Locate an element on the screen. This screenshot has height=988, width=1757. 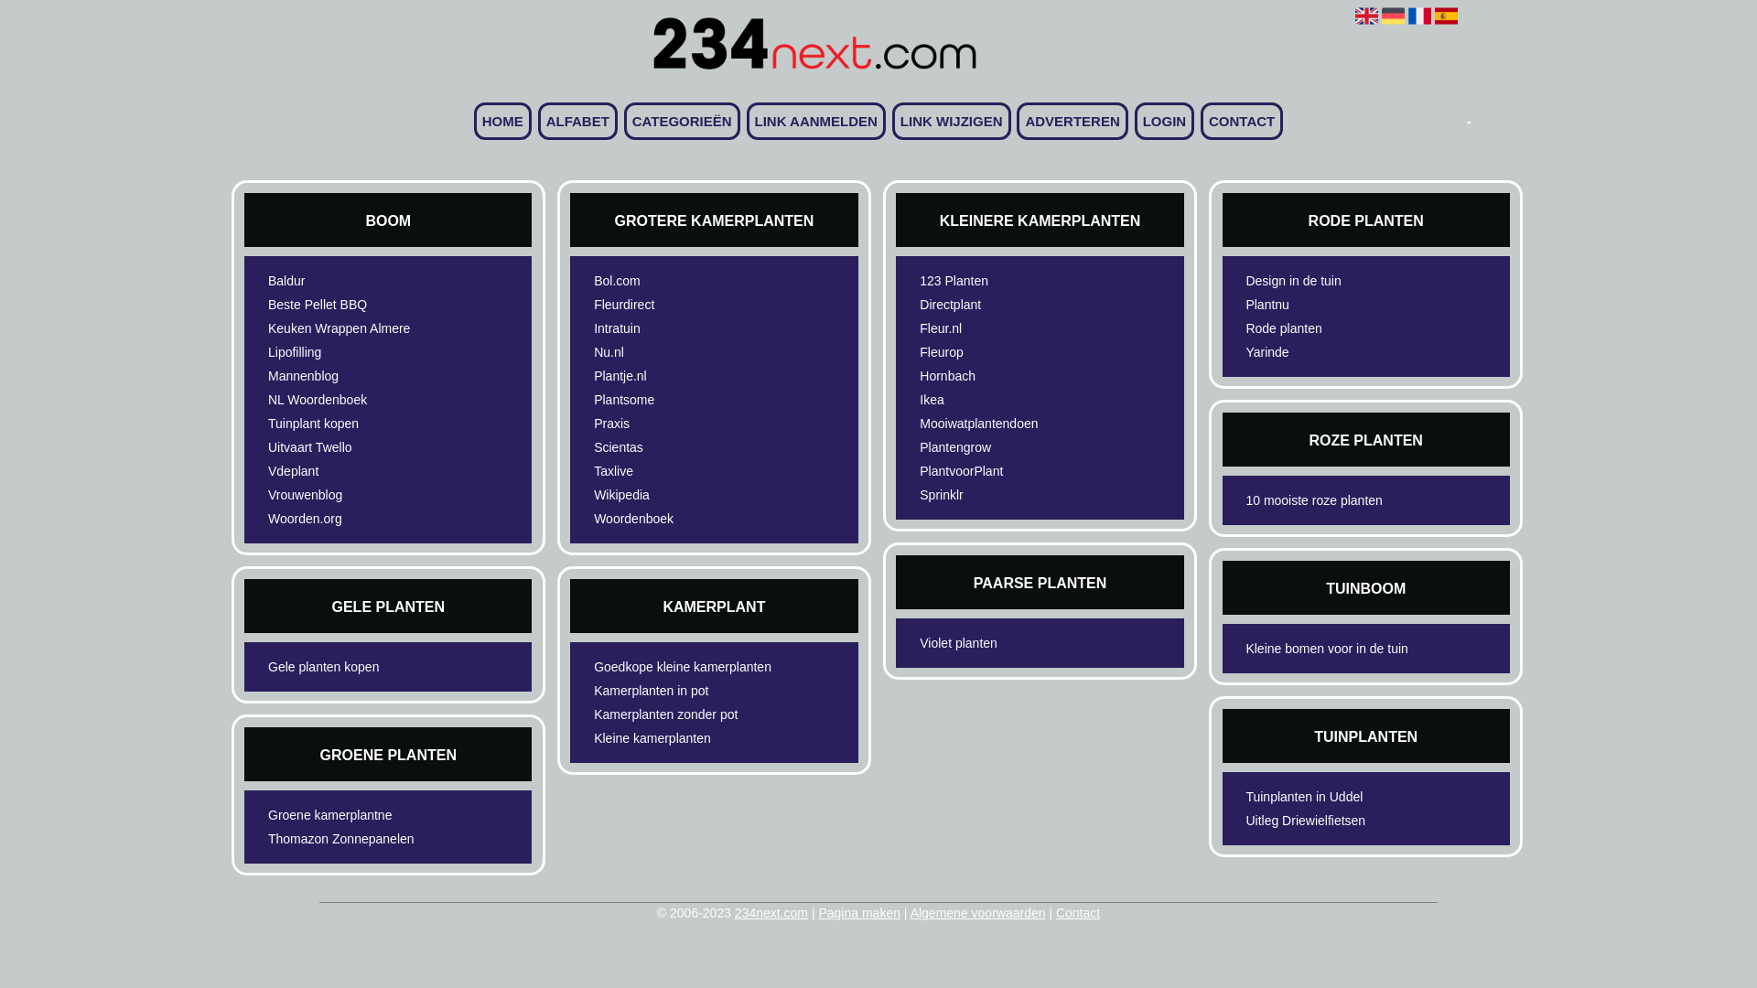
Kleine bomen voor in de tuin is located at coordinates (1334, 649).